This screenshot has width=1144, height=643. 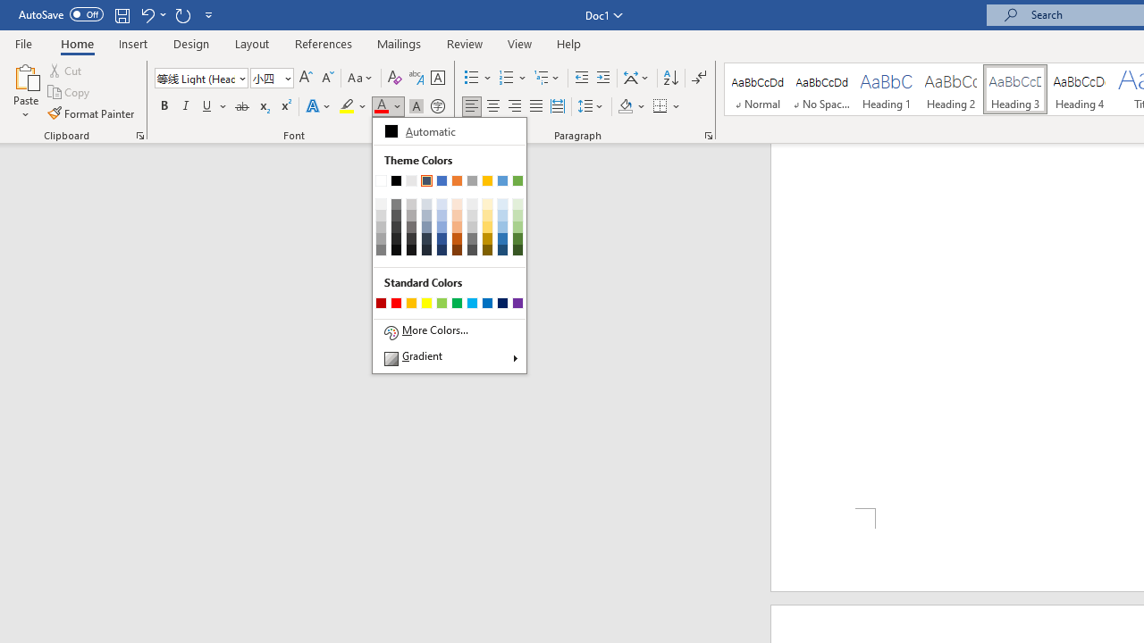 I want to click on Font Color Blue-Gray, Text 2, so click(x=381, y=107).